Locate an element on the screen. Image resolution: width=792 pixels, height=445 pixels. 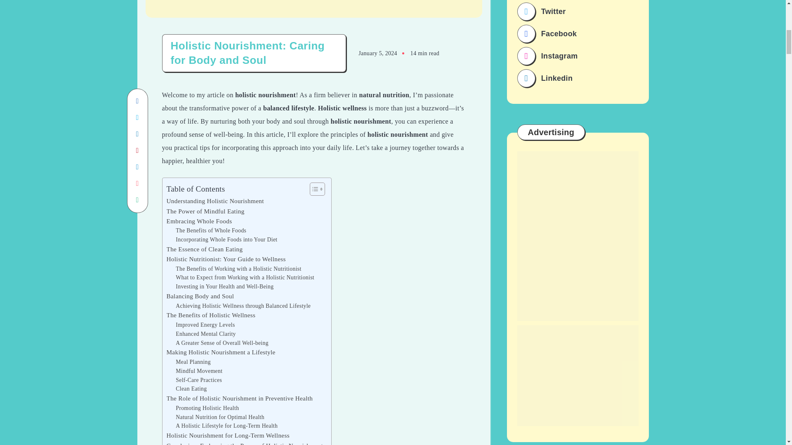
Embracing Whole Foods is located at coordinates (199, 221).